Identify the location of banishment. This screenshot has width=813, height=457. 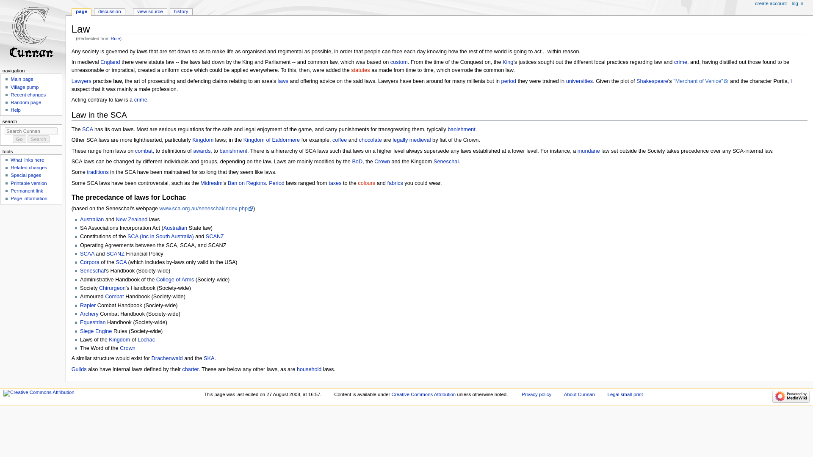
(462, 129).